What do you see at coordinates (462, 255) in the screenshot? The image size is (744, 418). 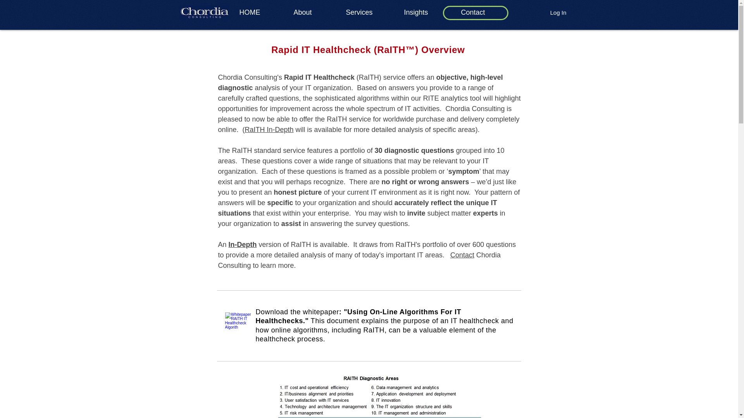 I see `Contact` at bounding box center [462, 255].